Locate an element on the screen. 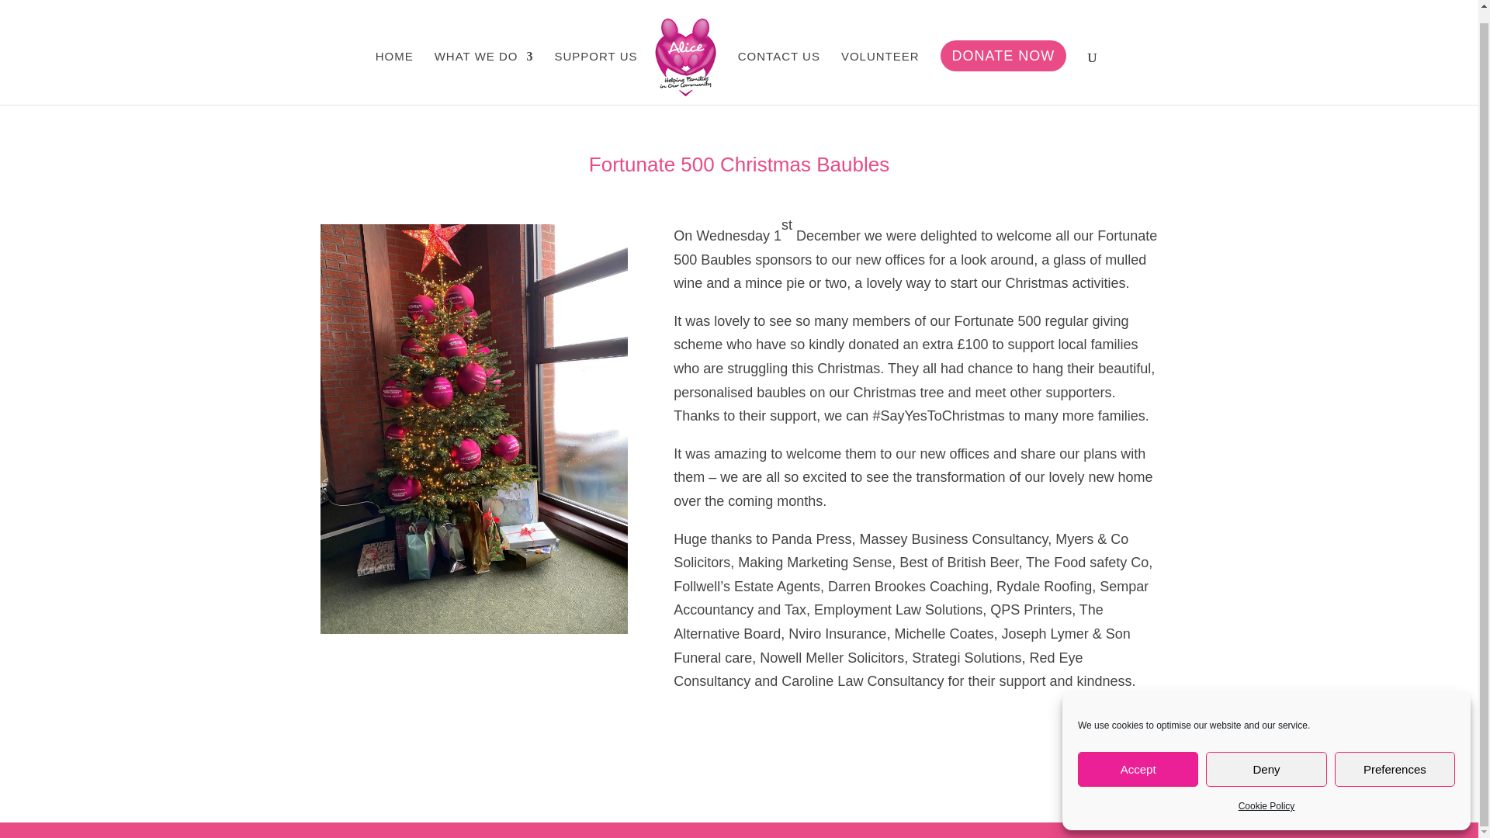  WHAT WE DO is located at coordinates (484, 65).